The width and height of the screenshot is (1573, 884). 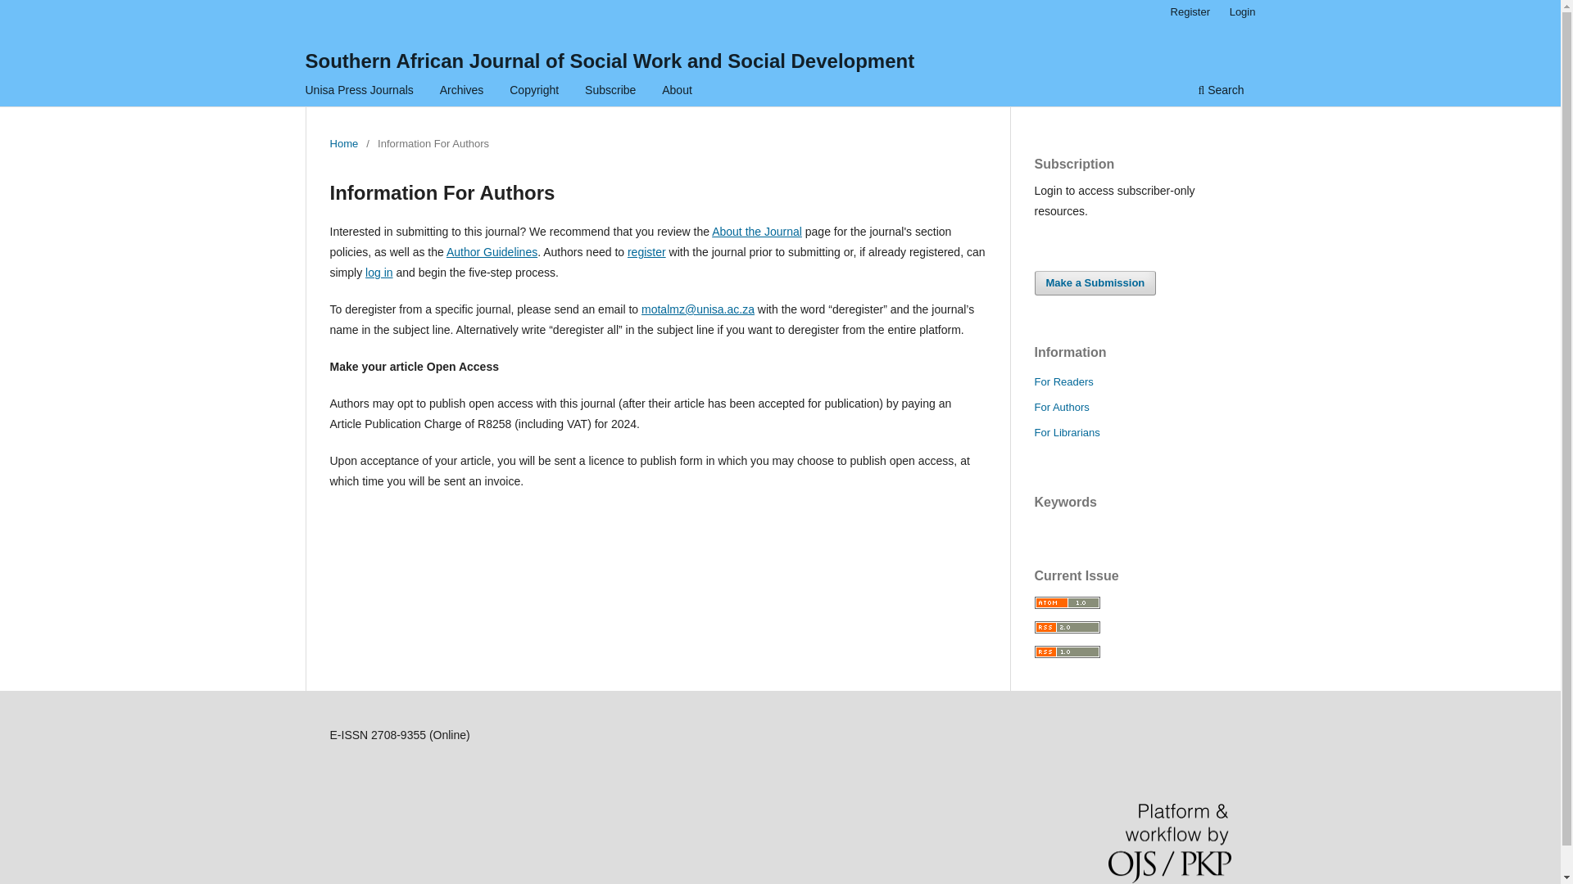 I want to click on Search, so click(x=1221, y=92).